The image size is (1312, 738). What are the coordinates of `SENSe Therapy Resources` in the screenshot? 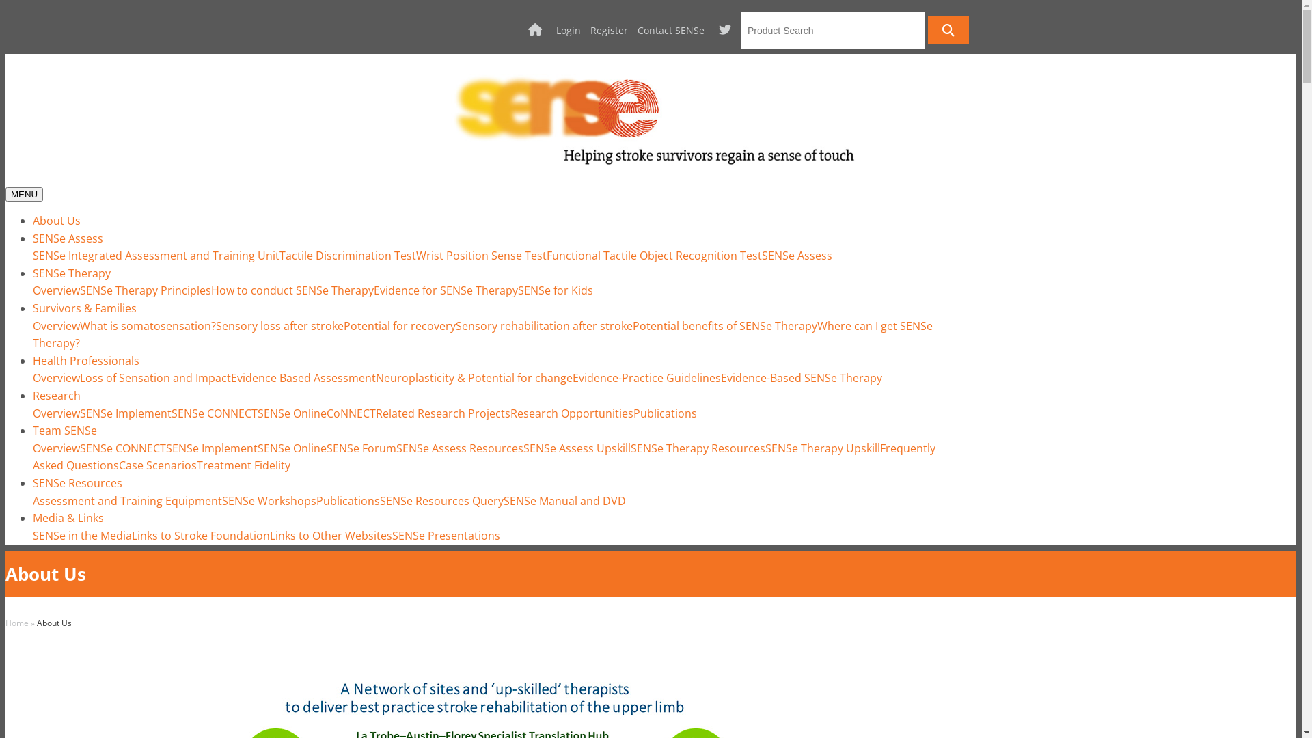 It's located at (698, 448).